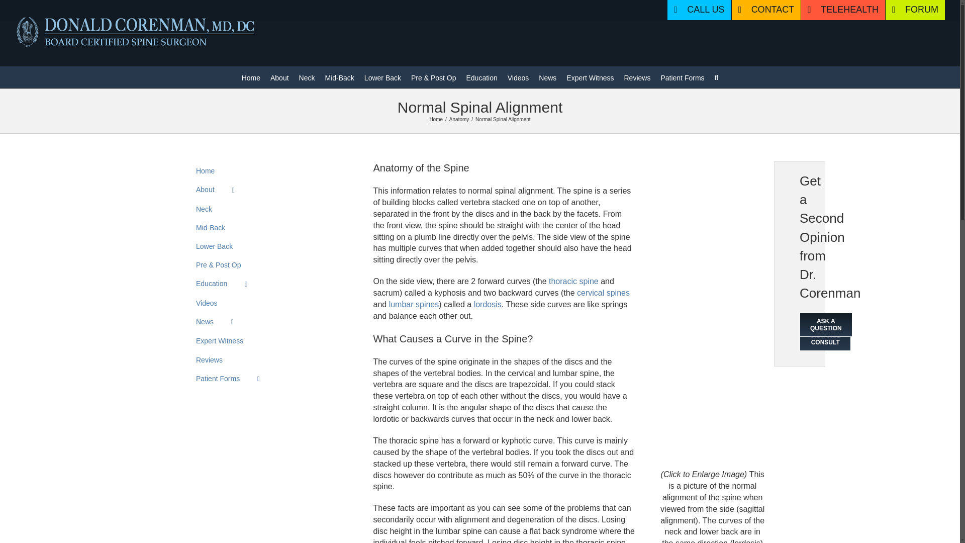 This screenshot has width=965, height=543. I want to click on CALL US, so click(699, 10).